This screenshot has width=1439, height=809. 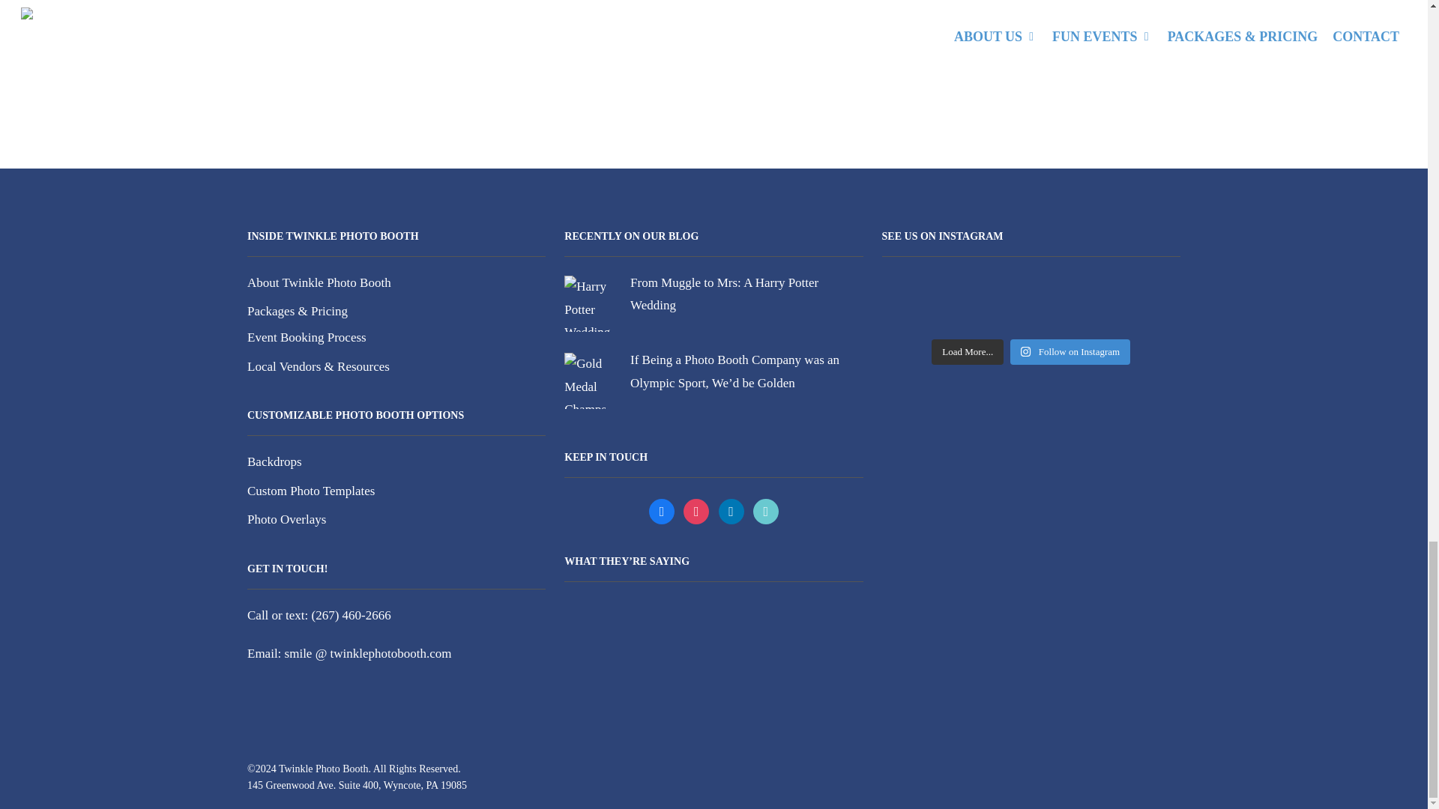 I want to click on Twitter, so click(x=696, y=511).